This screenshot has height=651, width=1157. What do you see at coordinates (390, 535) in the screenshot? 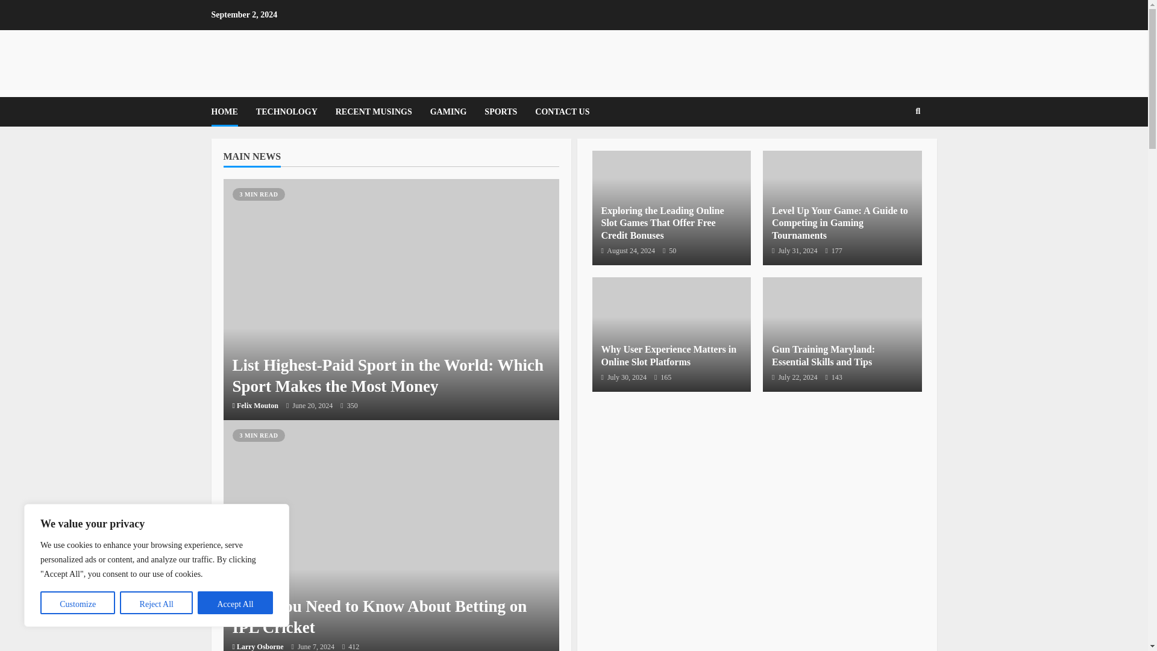
I see `What You Need to Know About Betting on IPL Cricket` at bounding box center [390, 535].